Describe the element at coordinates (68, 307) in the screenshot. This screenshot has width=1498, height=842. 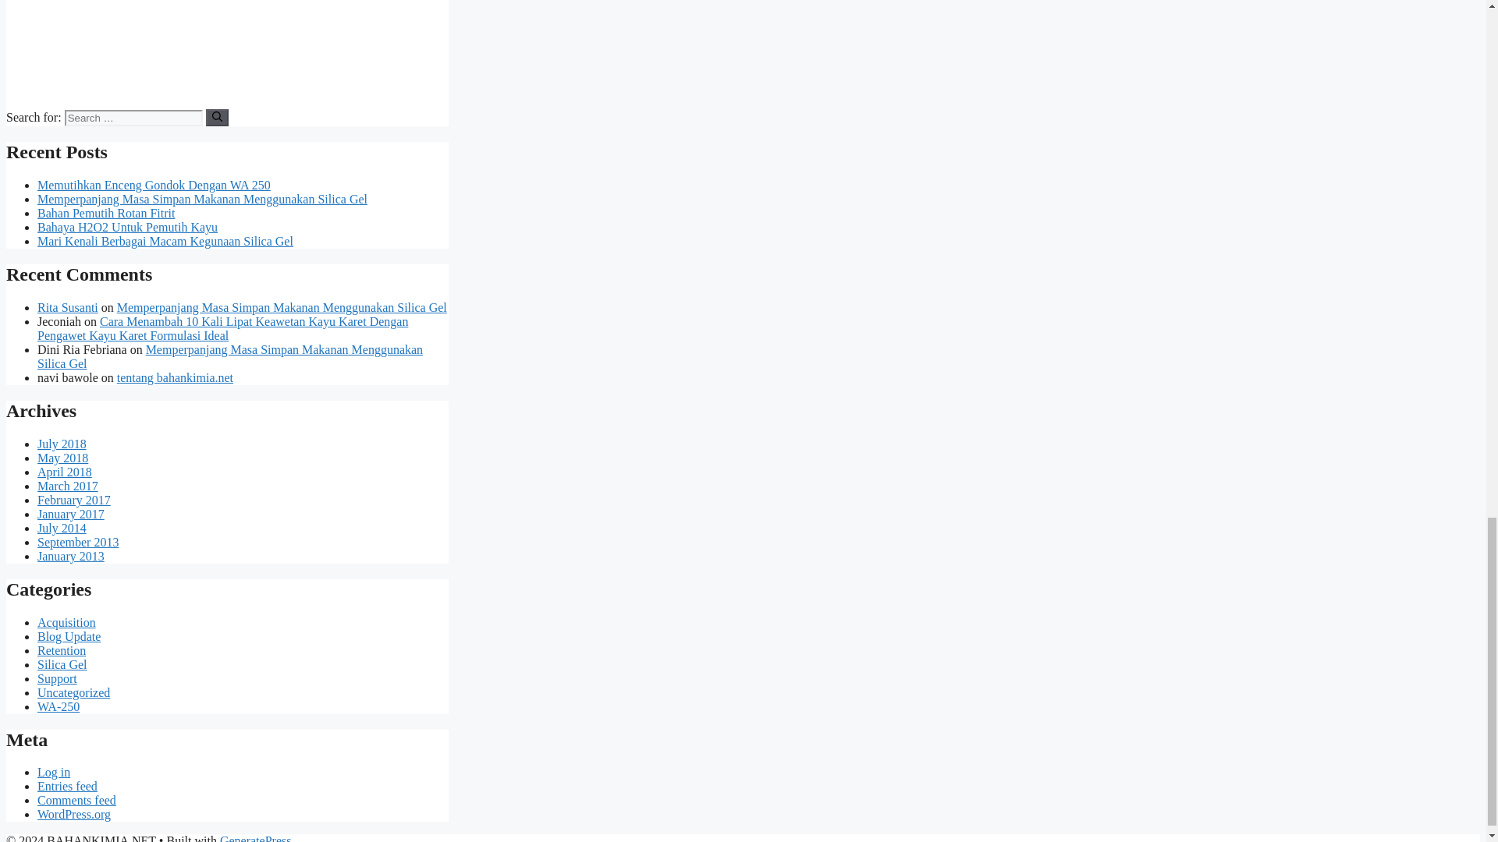
I see `Rita Susanti` at that location.